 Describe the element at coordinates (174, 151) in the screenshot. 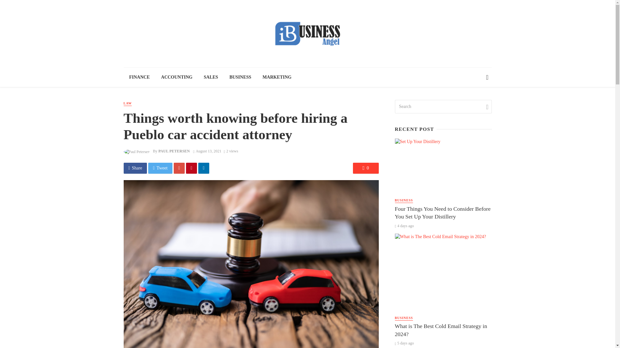

I see `PAUL PETERSEN` at that location.